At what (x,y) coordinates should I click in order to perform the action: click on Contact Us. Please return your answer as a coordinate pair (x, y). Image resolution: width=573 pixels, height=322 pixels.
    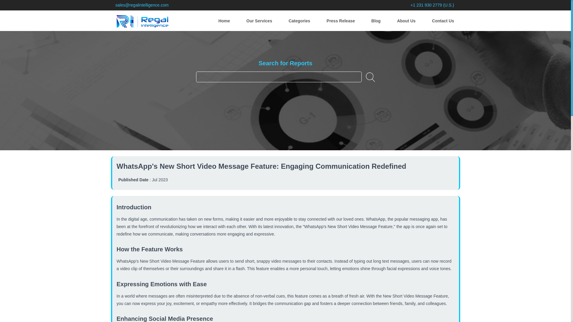
    Looking at the image, I should click on (443, 19).